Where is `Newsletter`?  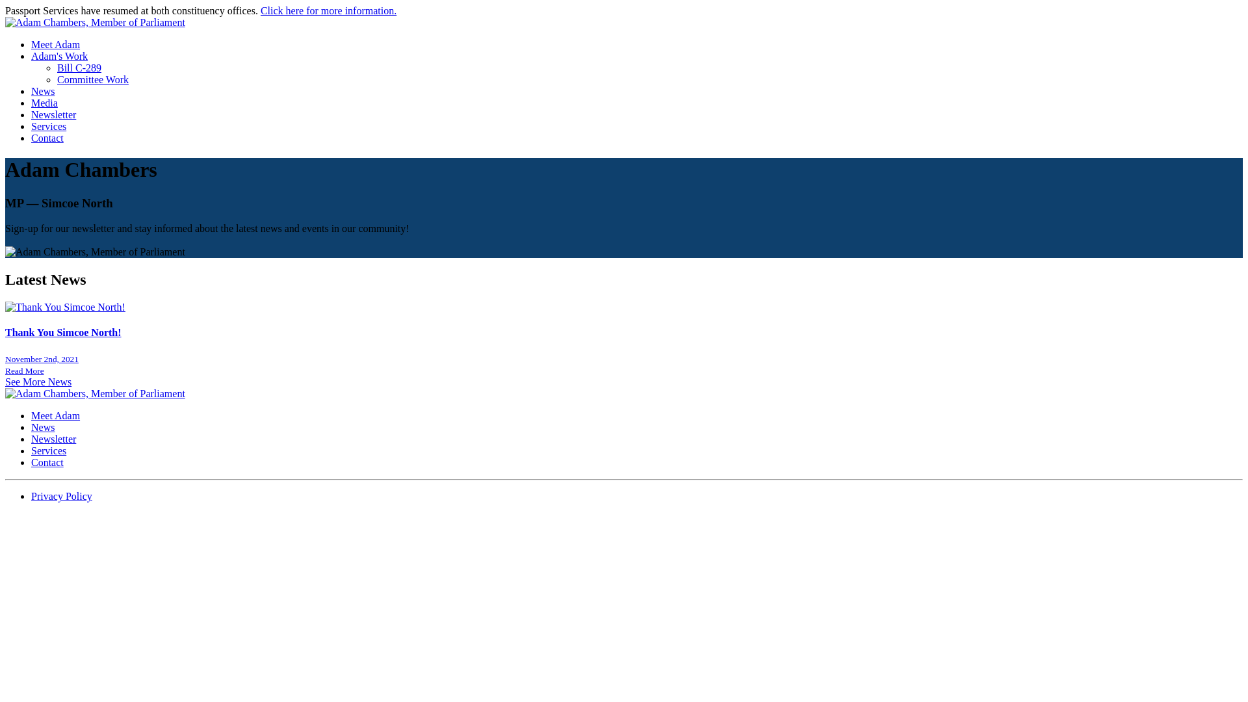 Newsletter is located at coordinates (53, 114).